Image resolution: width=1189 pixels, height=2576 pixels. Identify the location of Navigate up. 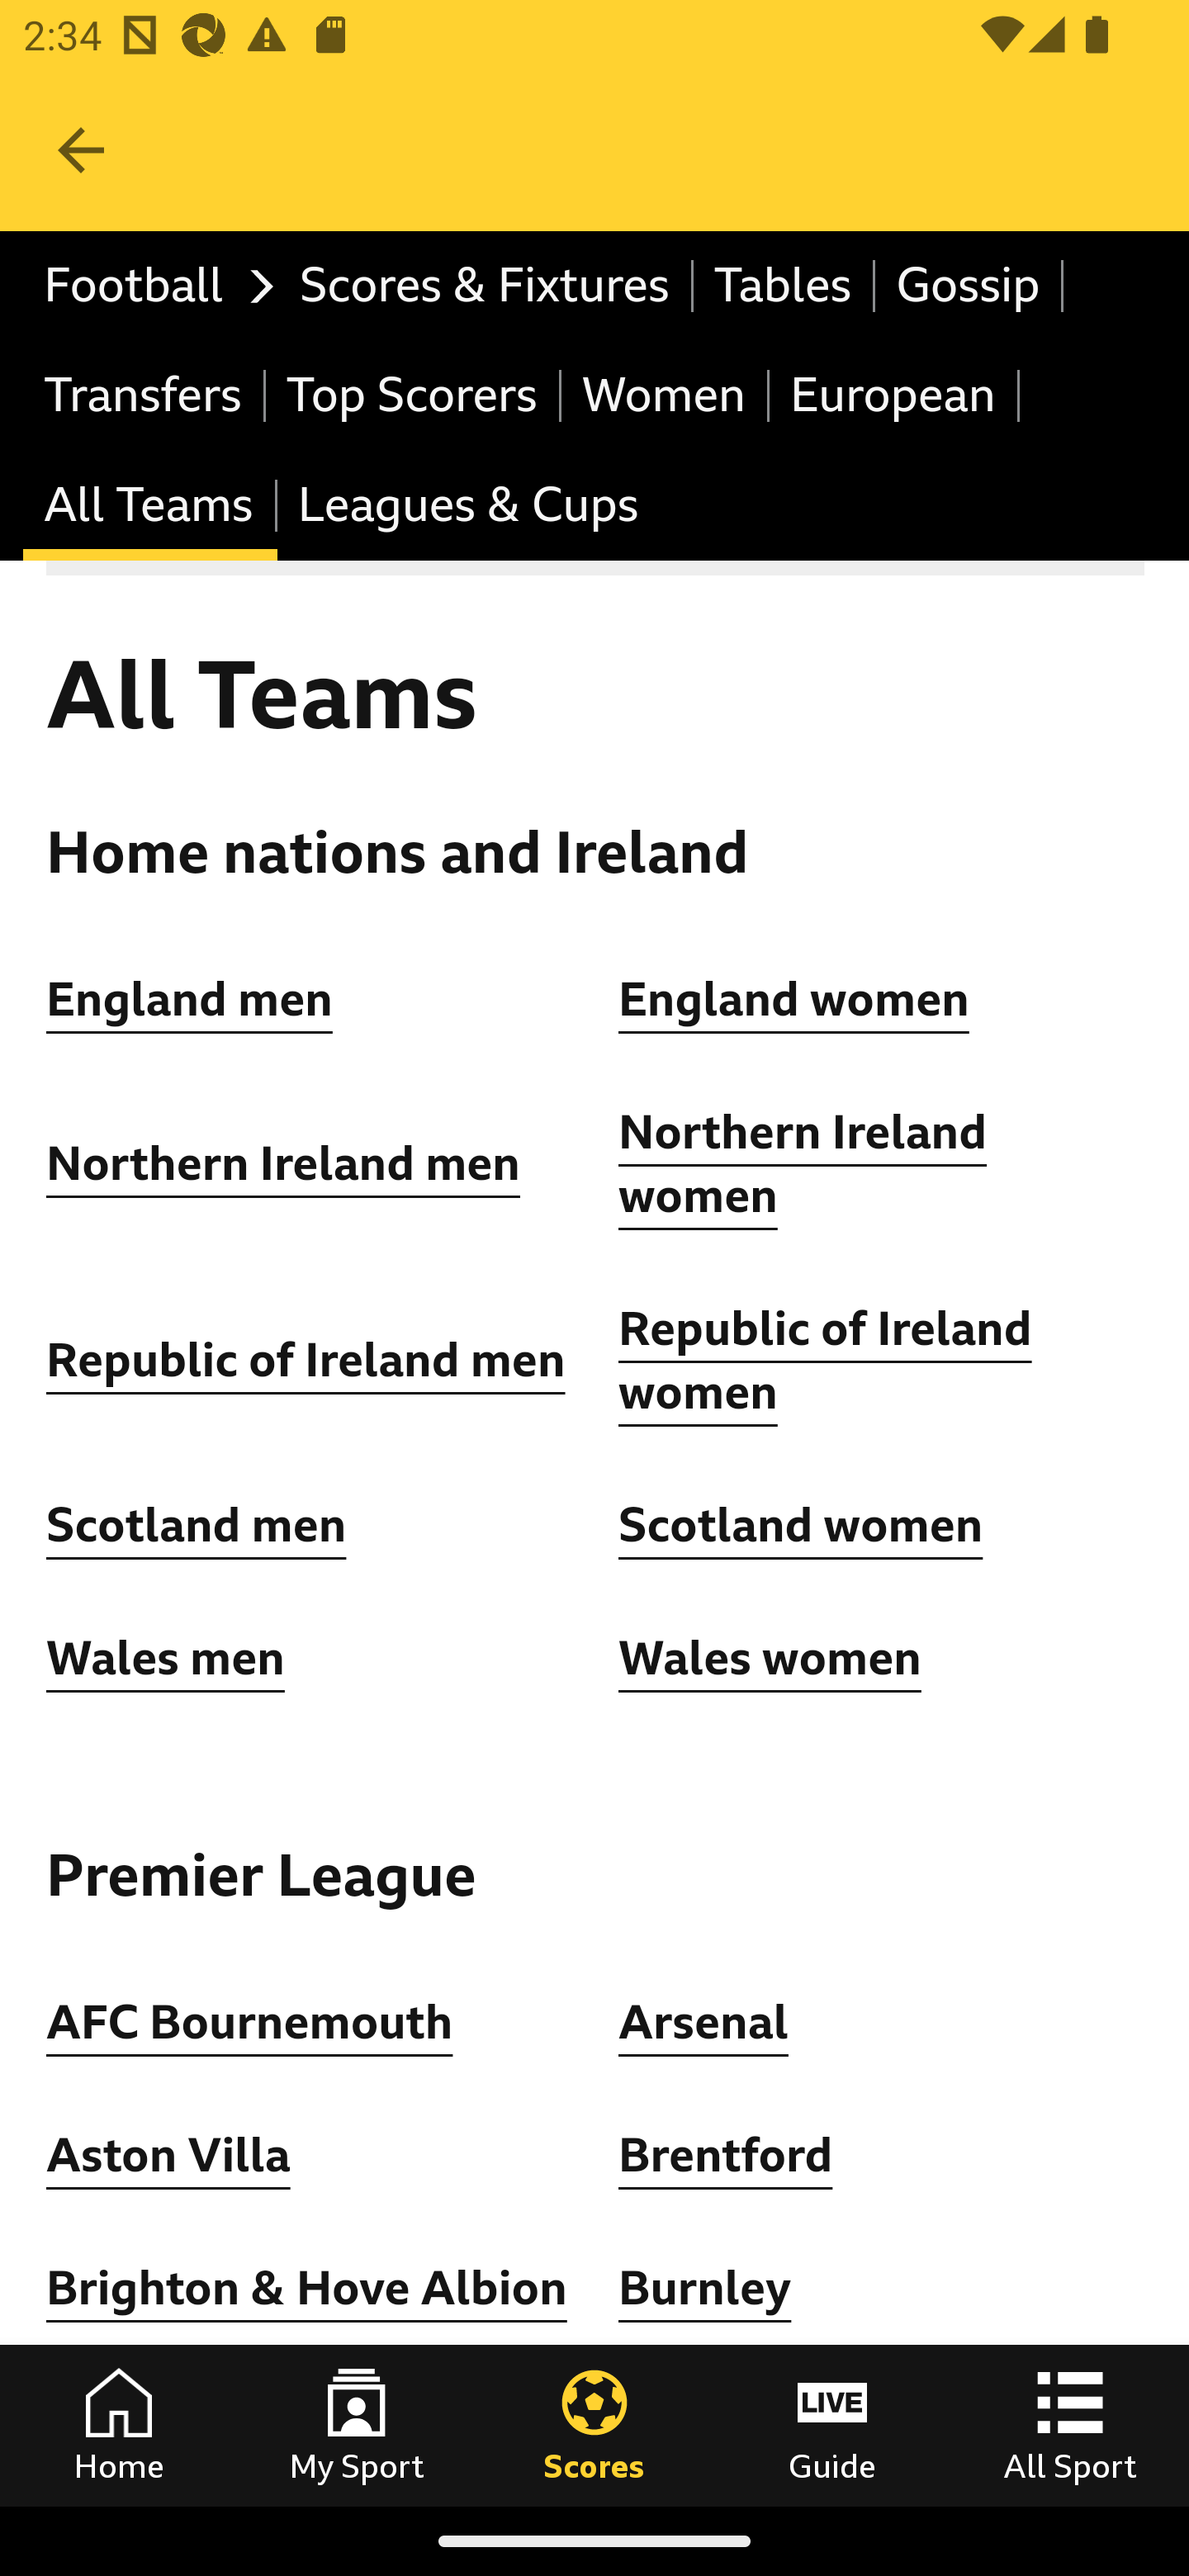
(81, 150).